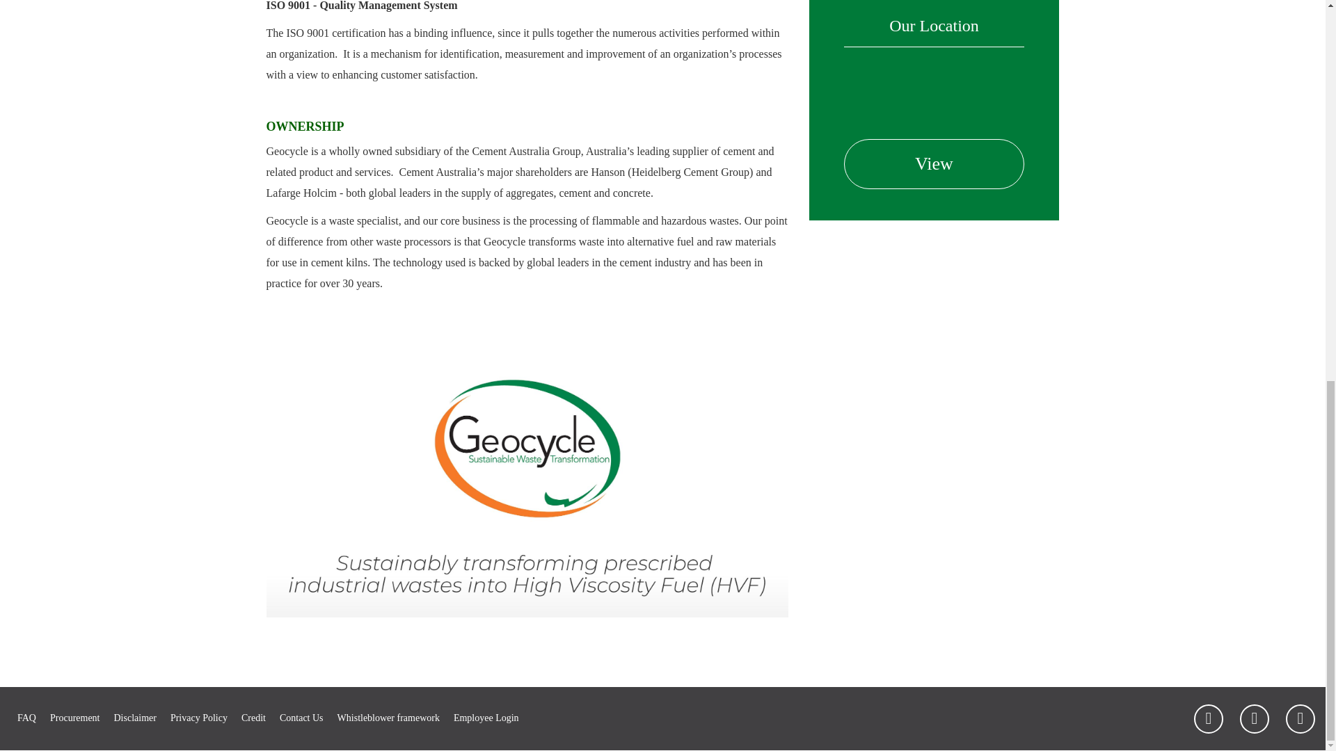  Describe the element at coordinates (135, 718) in the screenshot. I see `Disclaimer` at that location.